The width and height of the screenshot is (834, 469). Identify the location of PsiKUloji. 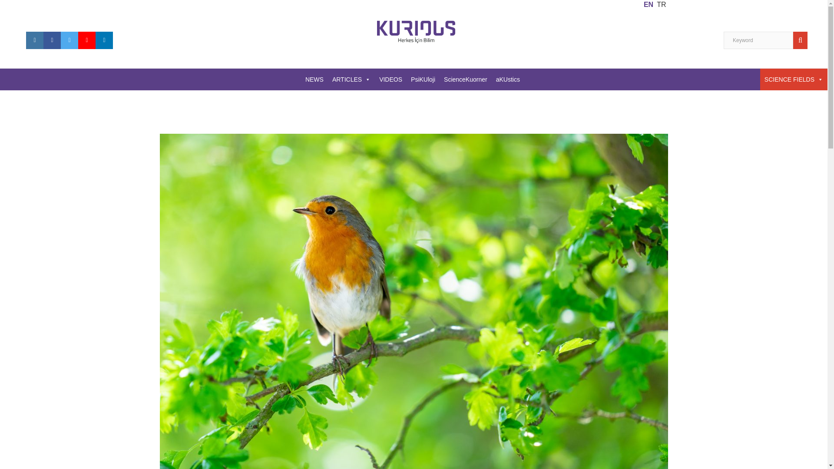
(423, 79).